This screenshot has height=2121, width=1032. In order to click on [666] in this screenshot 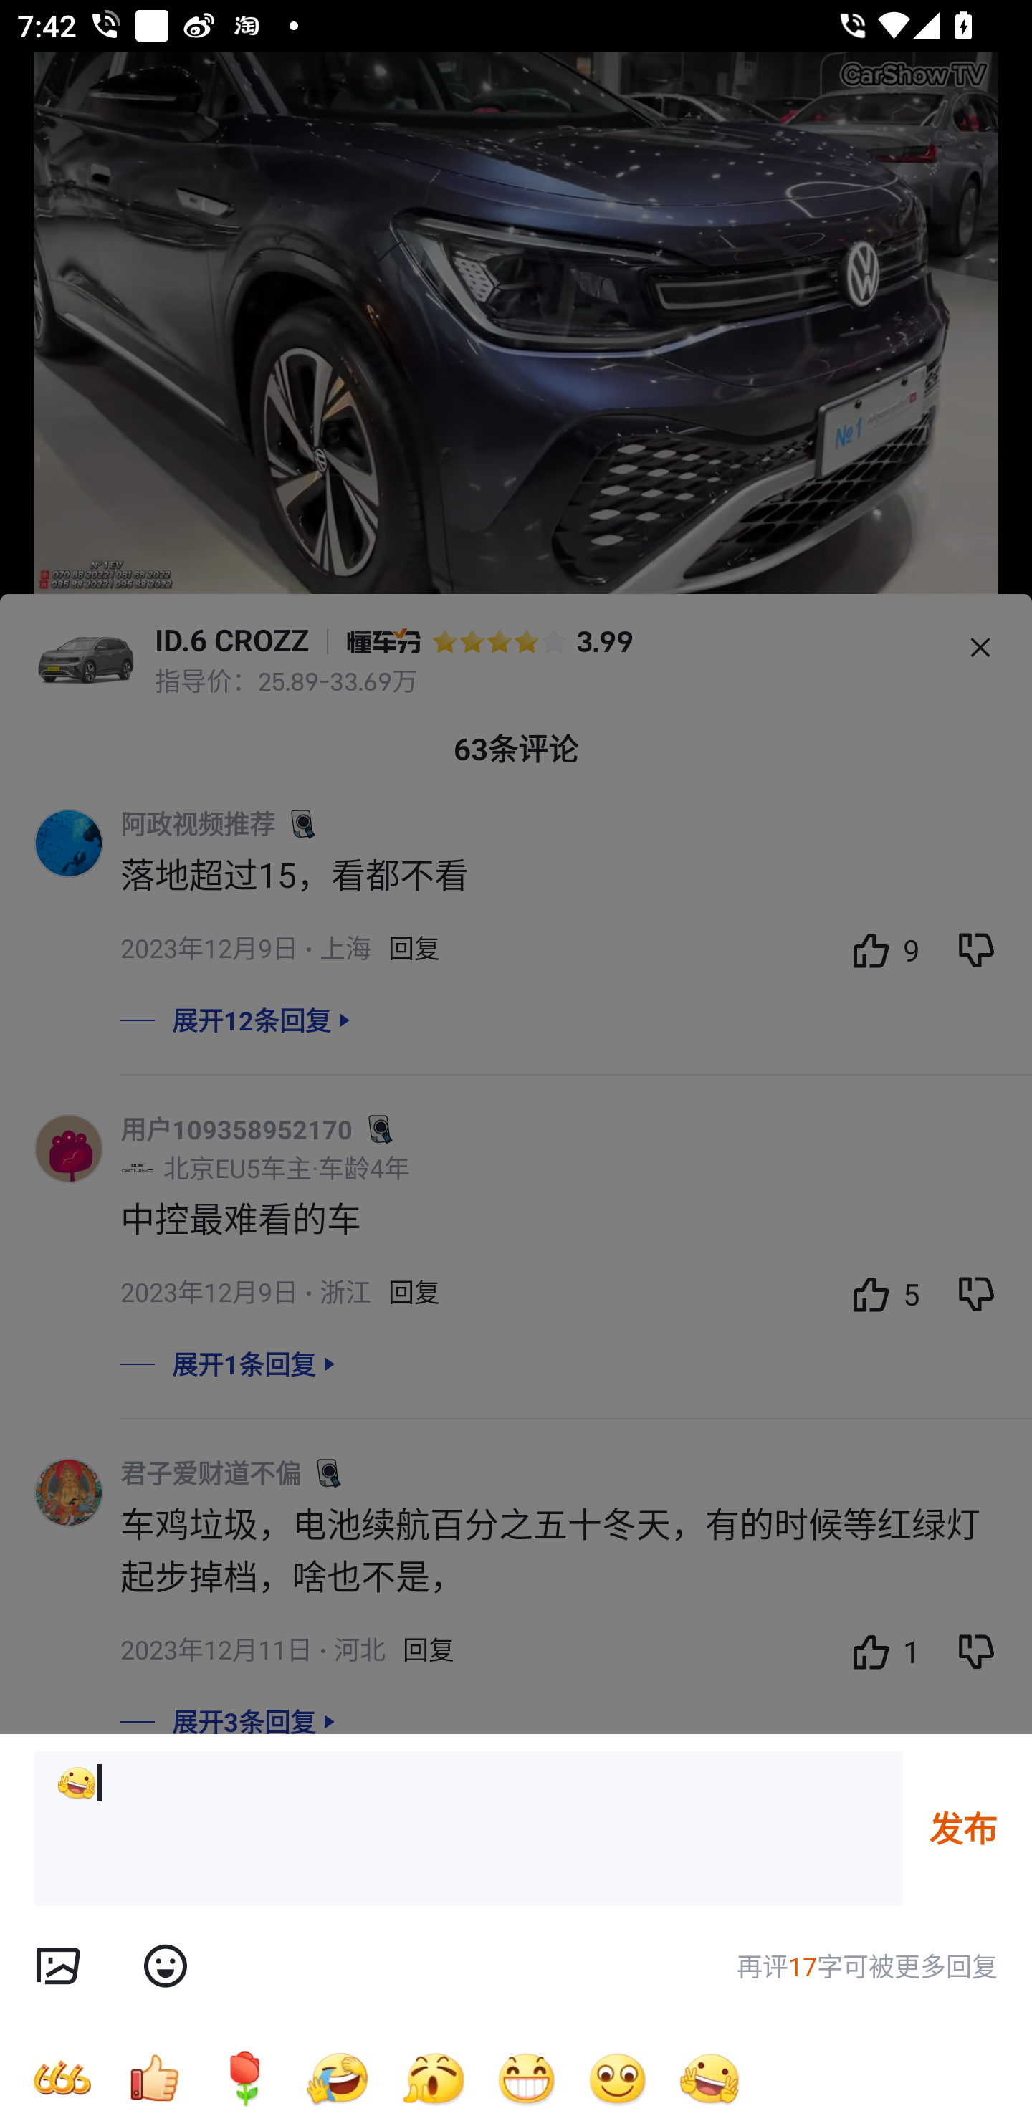, I will do `click(62, 2077)`.